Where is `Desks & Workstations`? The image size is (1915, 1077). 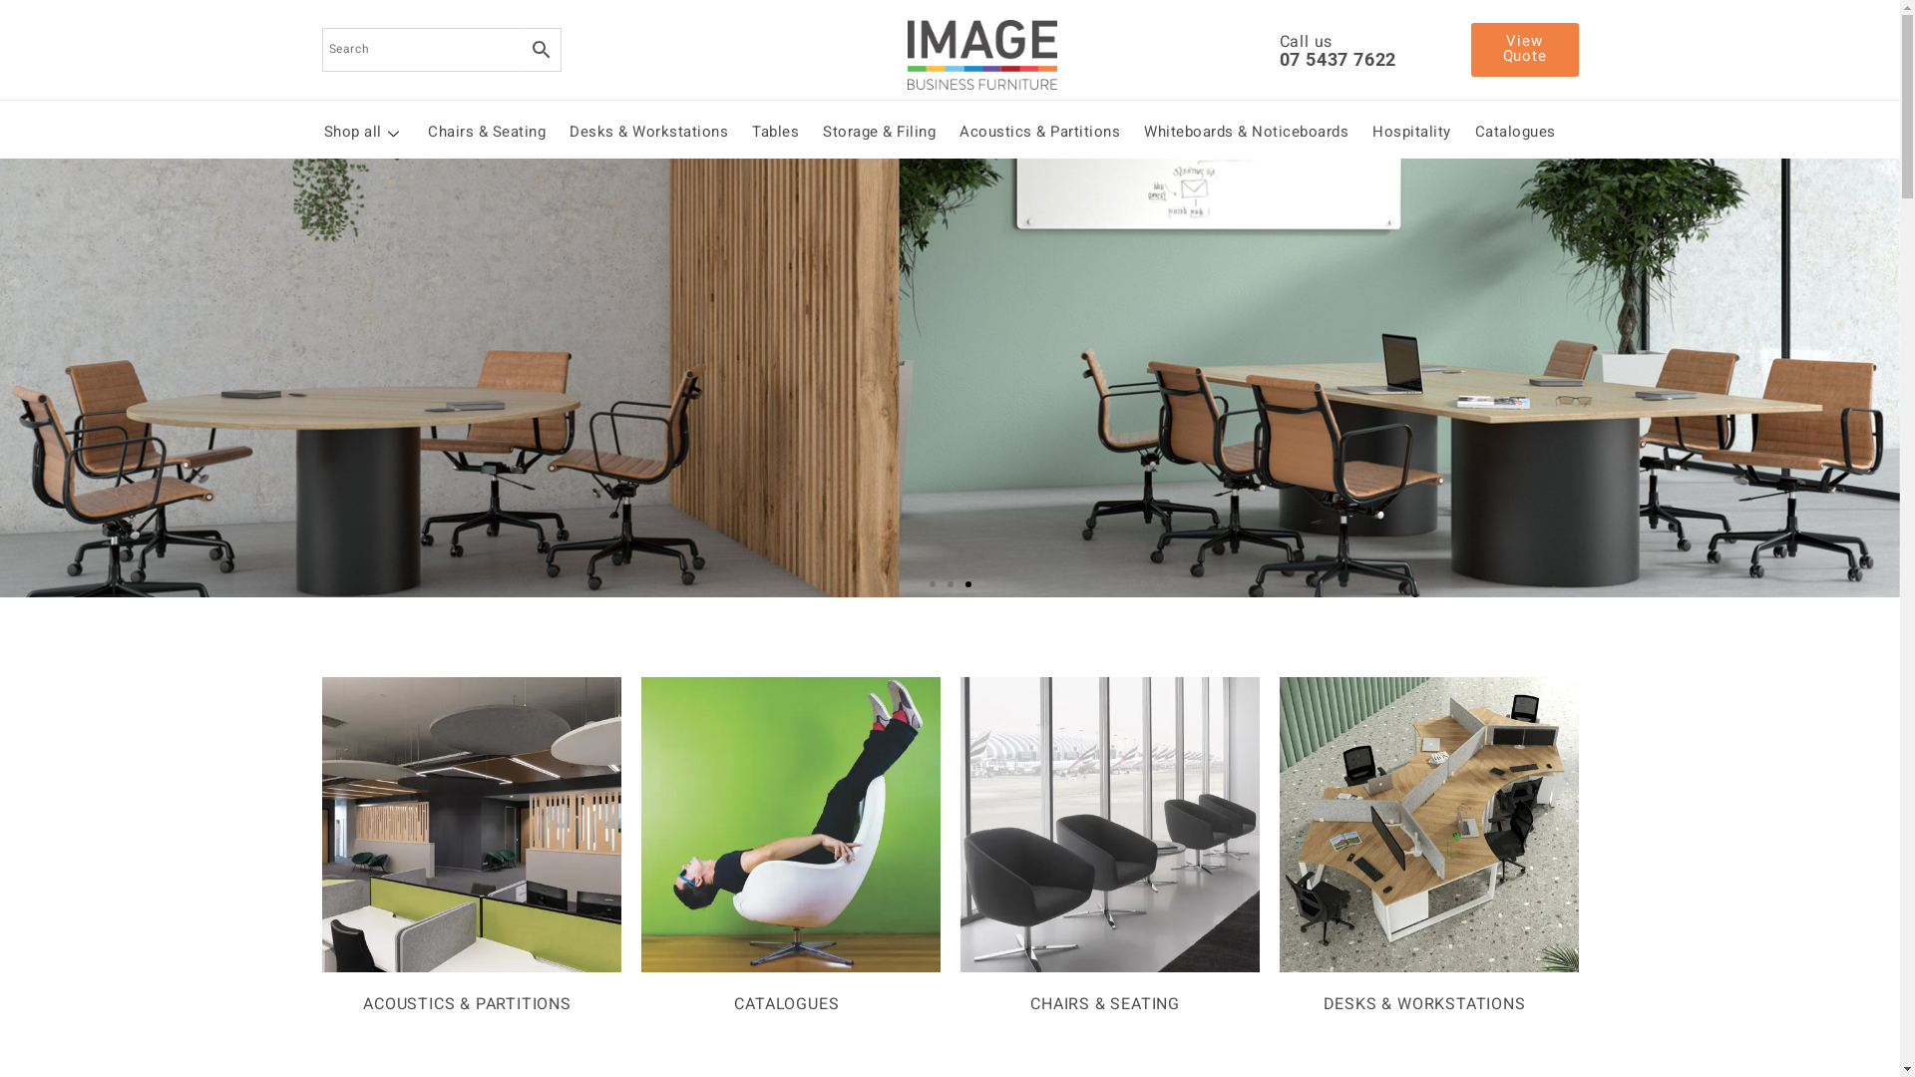 Desks & Workstations is located at coordinates (648, 134).